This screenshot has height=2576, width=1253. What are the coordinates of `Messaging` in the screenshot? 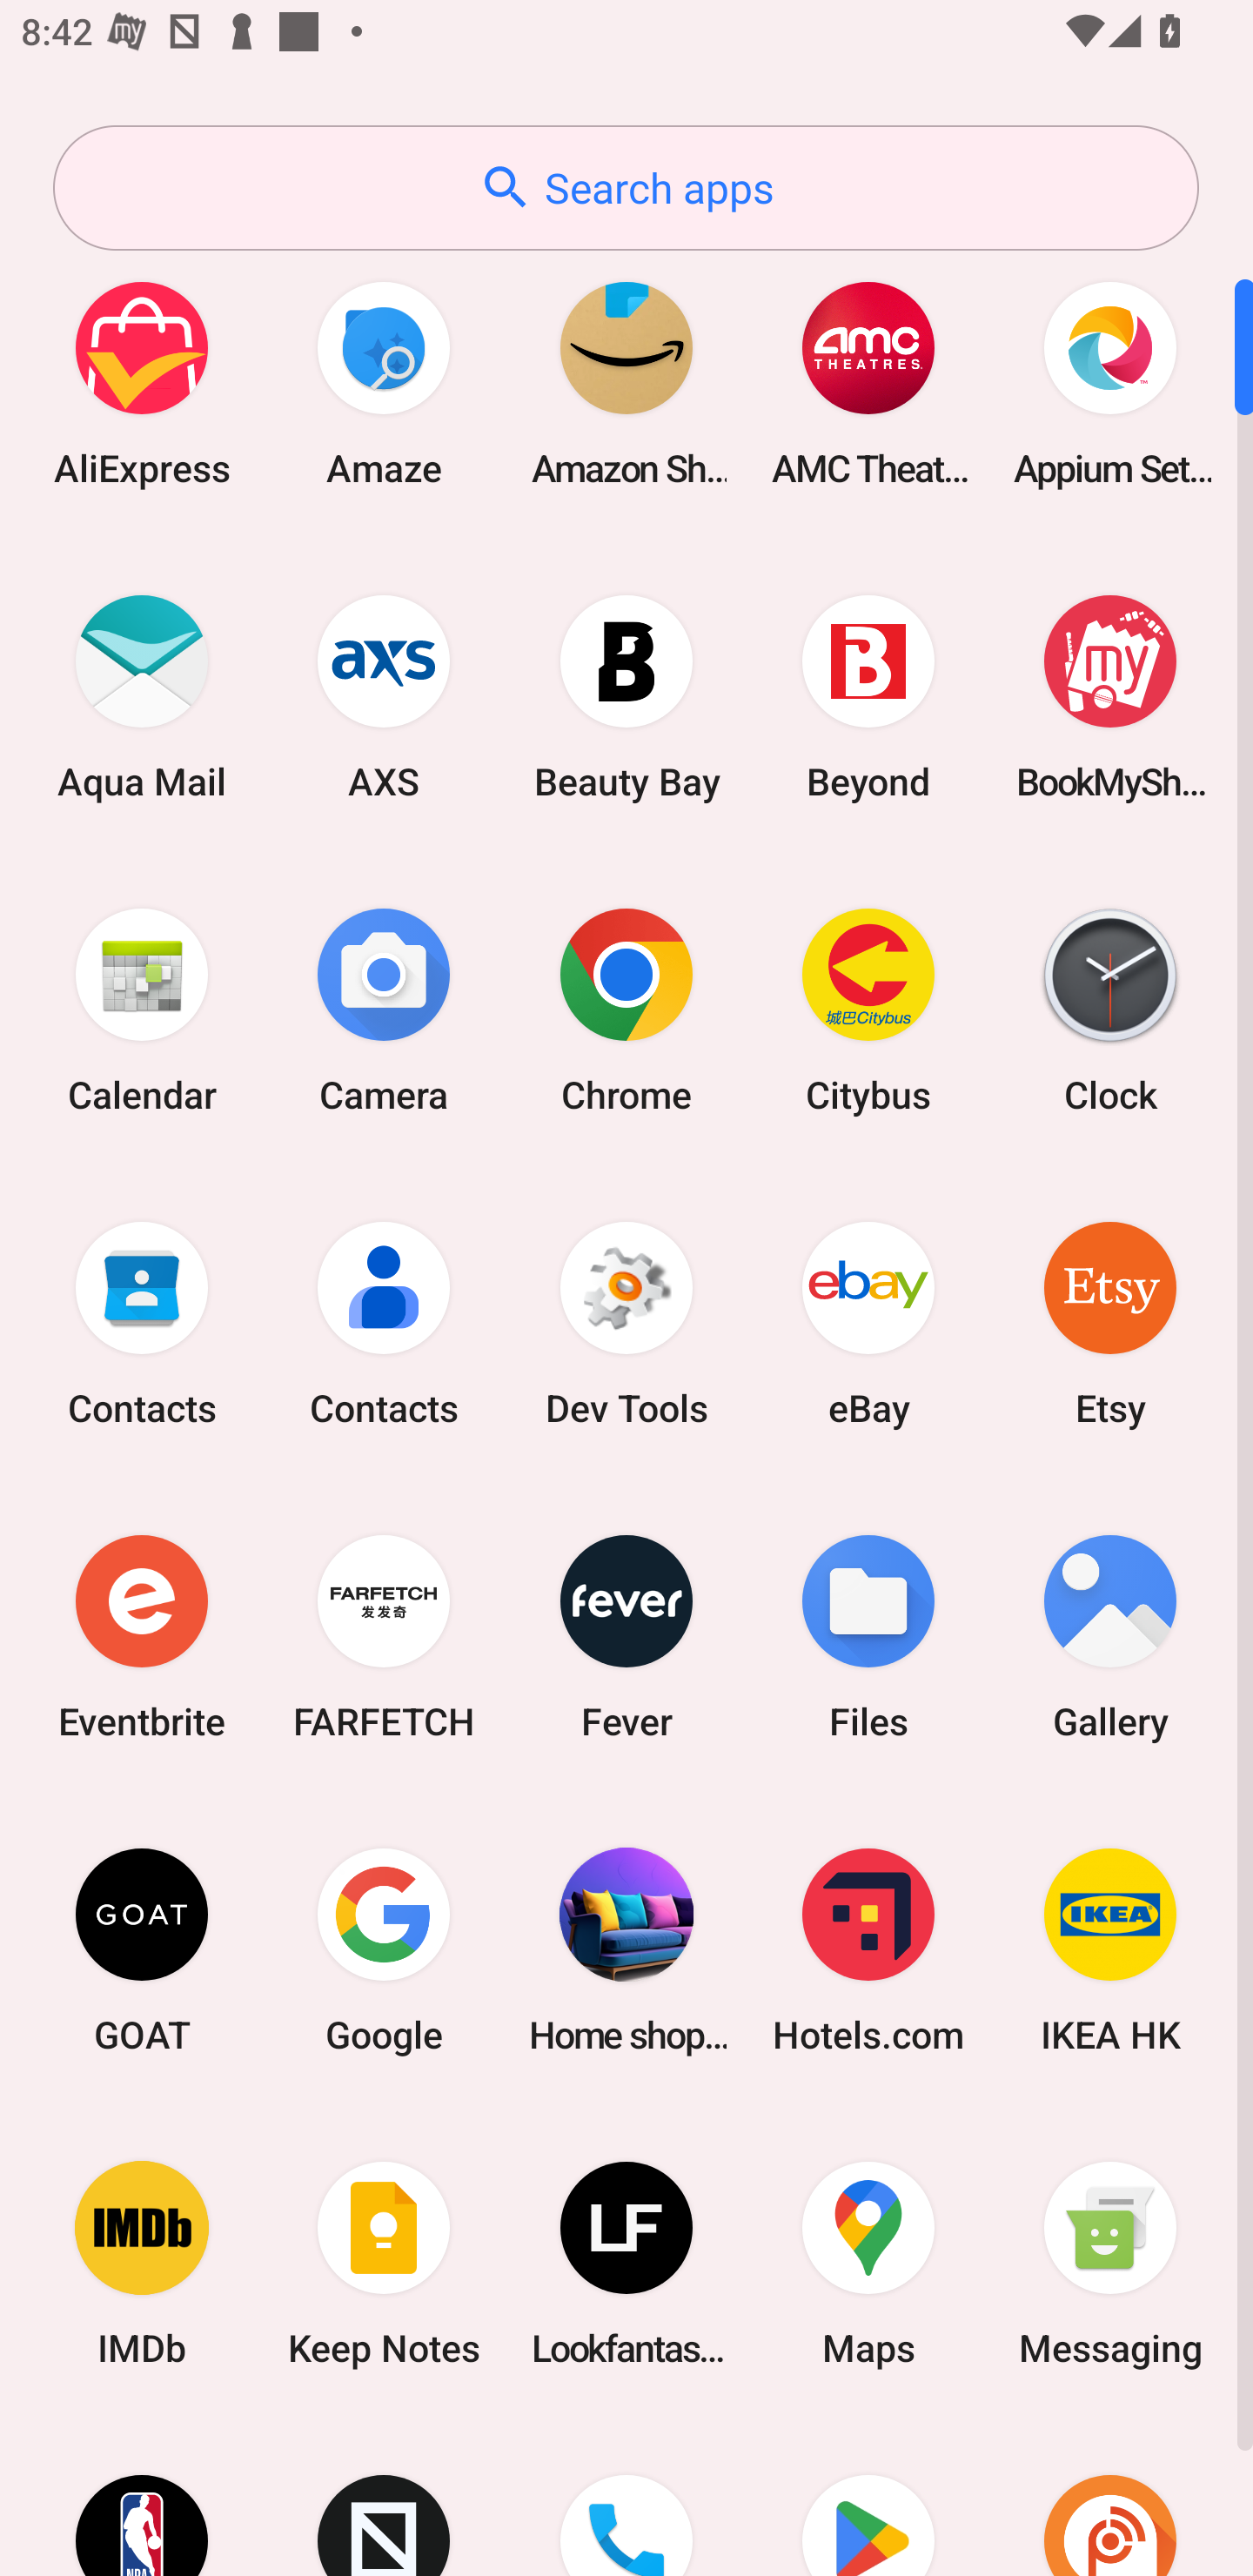 It's located at (1110, 2264).